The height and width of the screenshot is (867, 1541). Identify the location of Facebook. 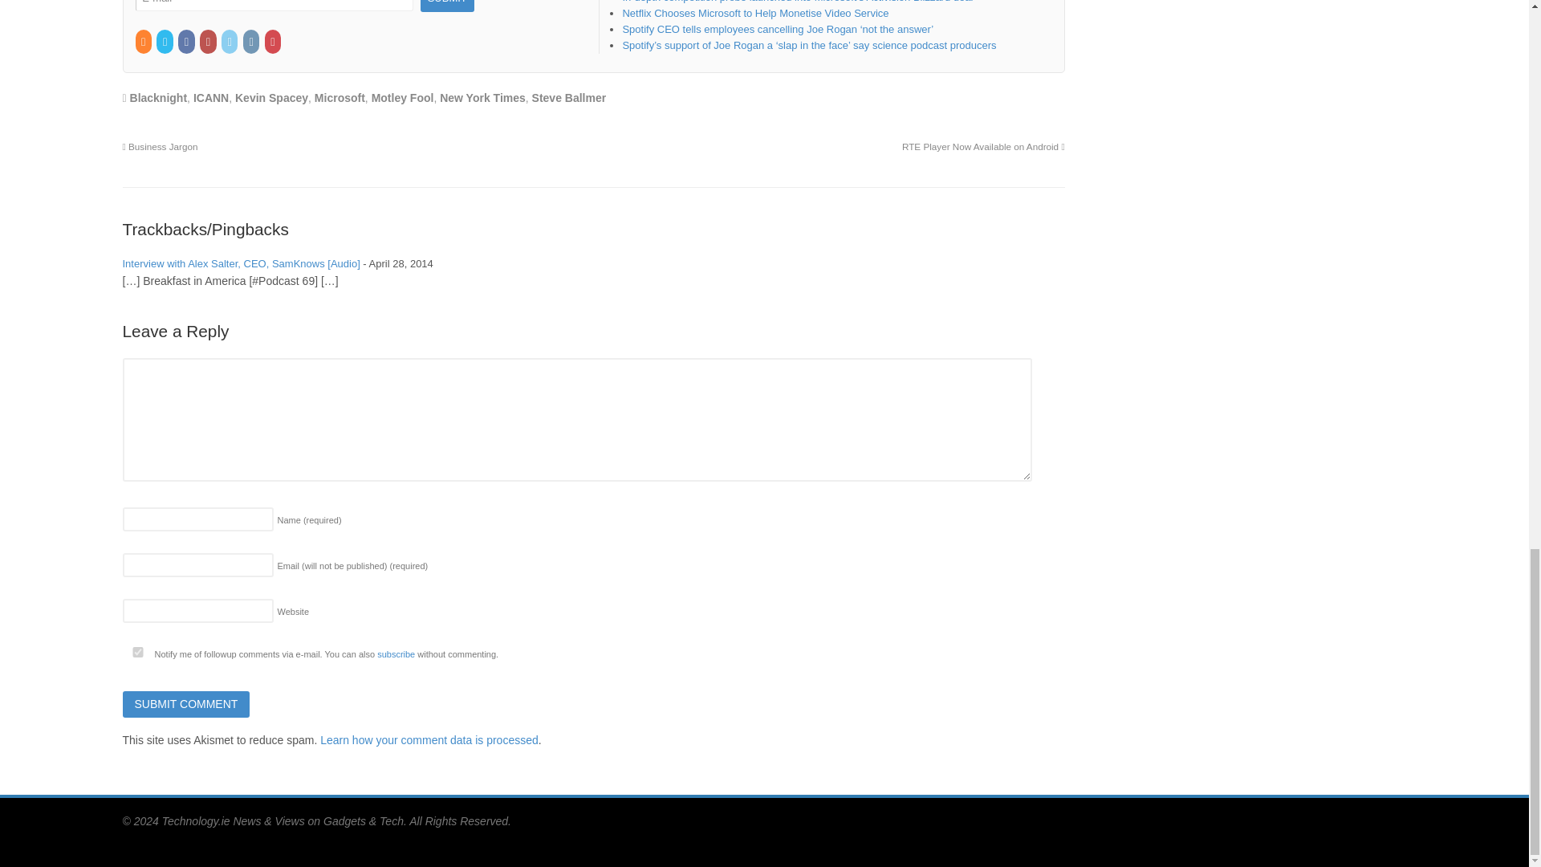
(188, 42).